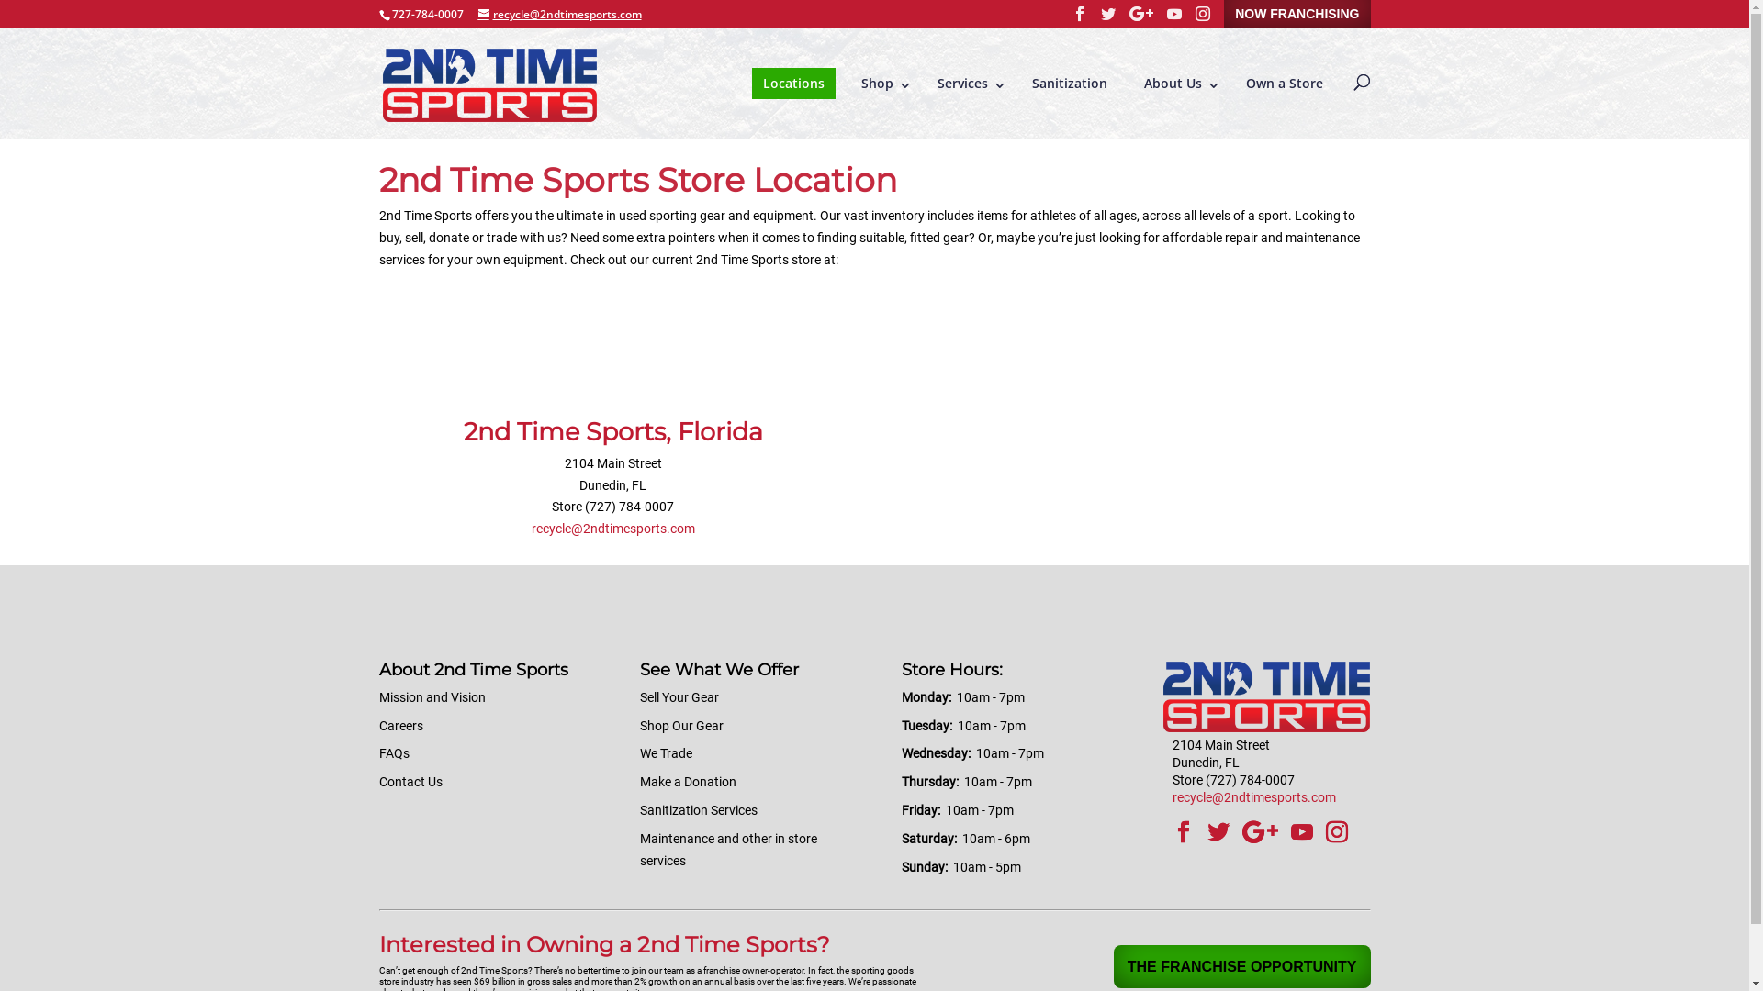 The image size is (1763, 991). What do you see at coordinates (1254, 797) in the screenshot?
I see `recycle@2ndtimesports.com` at bounding box center [1254, 797].